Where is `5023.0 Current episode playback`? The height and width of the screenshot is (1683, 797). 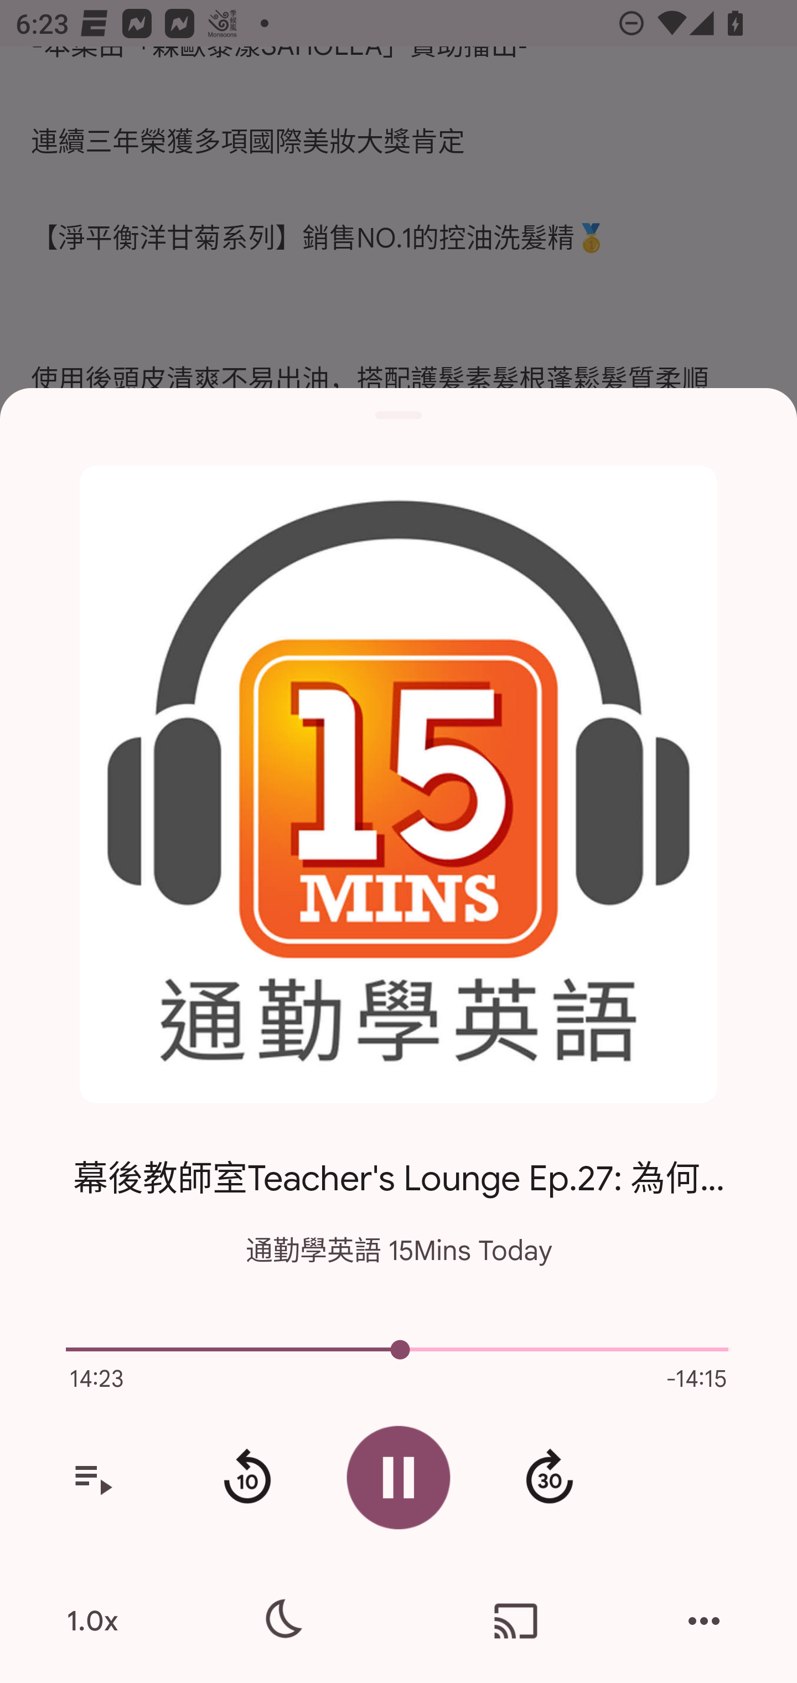 5023.0 Current episode playback is located at coordinates (398, 1350).